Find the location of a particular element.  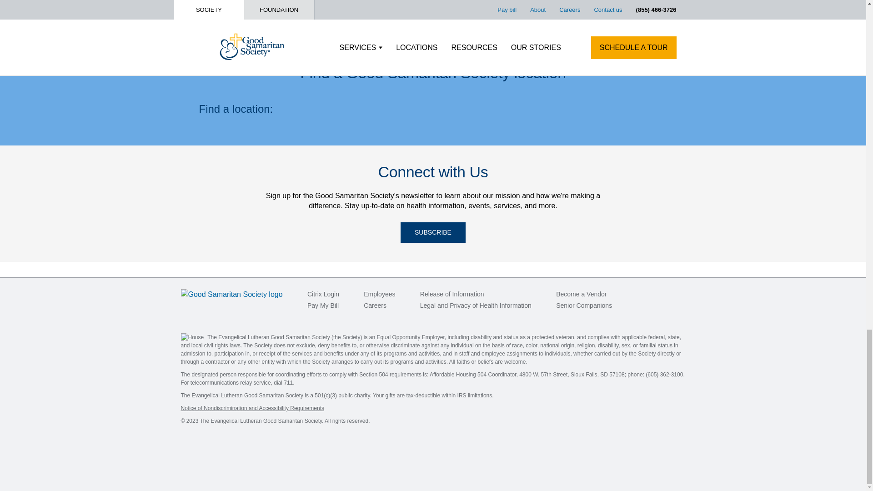

facebook link is located at coordinates (642, 294).